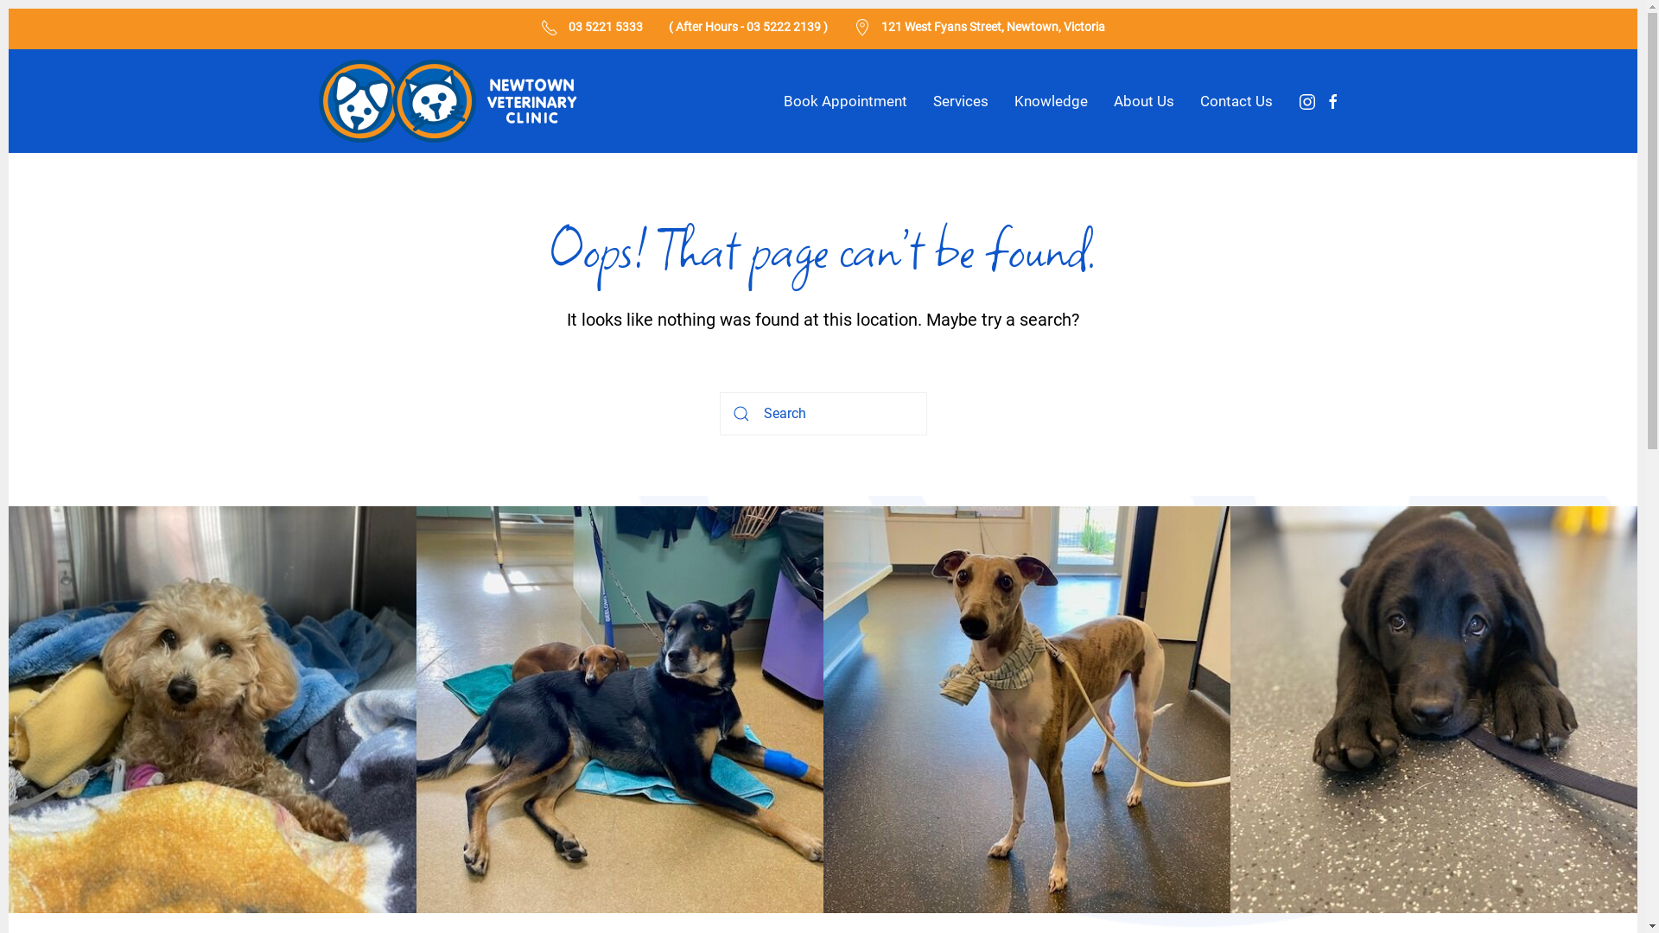 The image size is (1659, 933). I want to click on Services, so click(961, 101).